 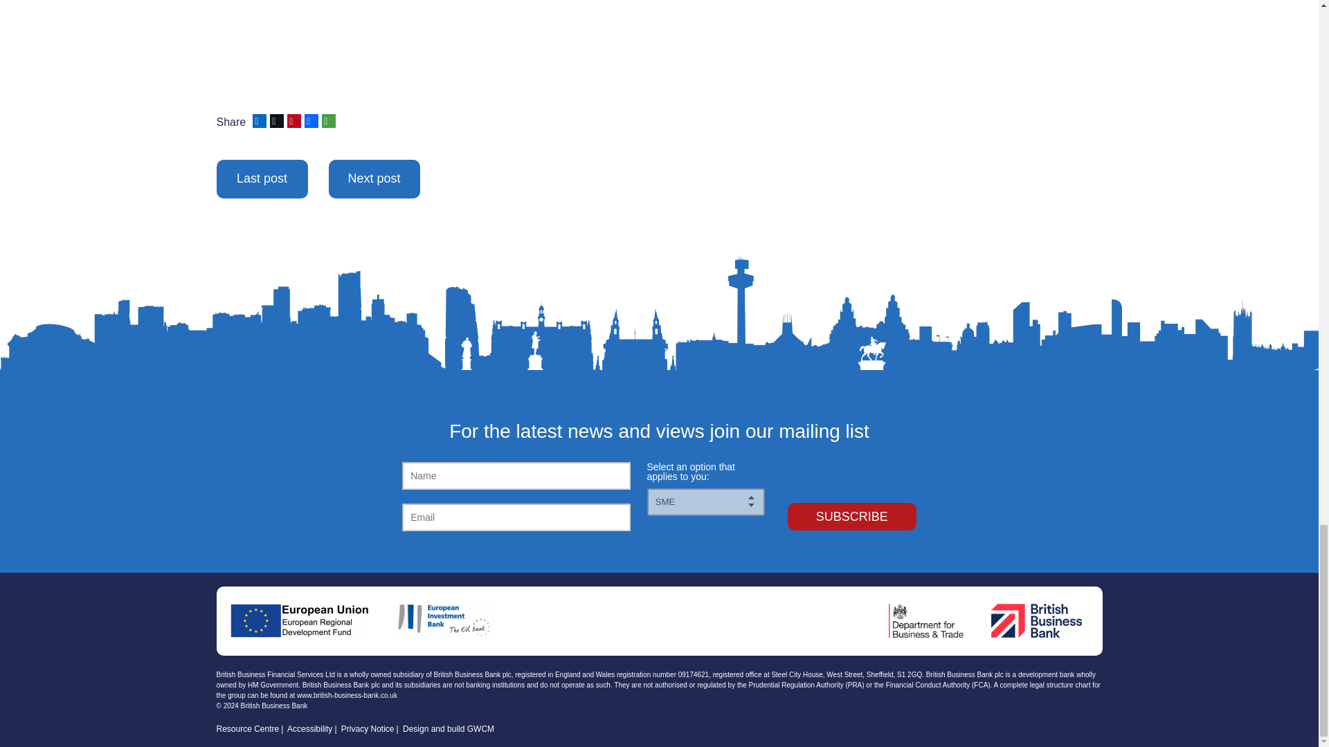 What do you see at coordinates (852, 516) in the screenshot?
I see `Subscribe` at bounding box center [852, 516].